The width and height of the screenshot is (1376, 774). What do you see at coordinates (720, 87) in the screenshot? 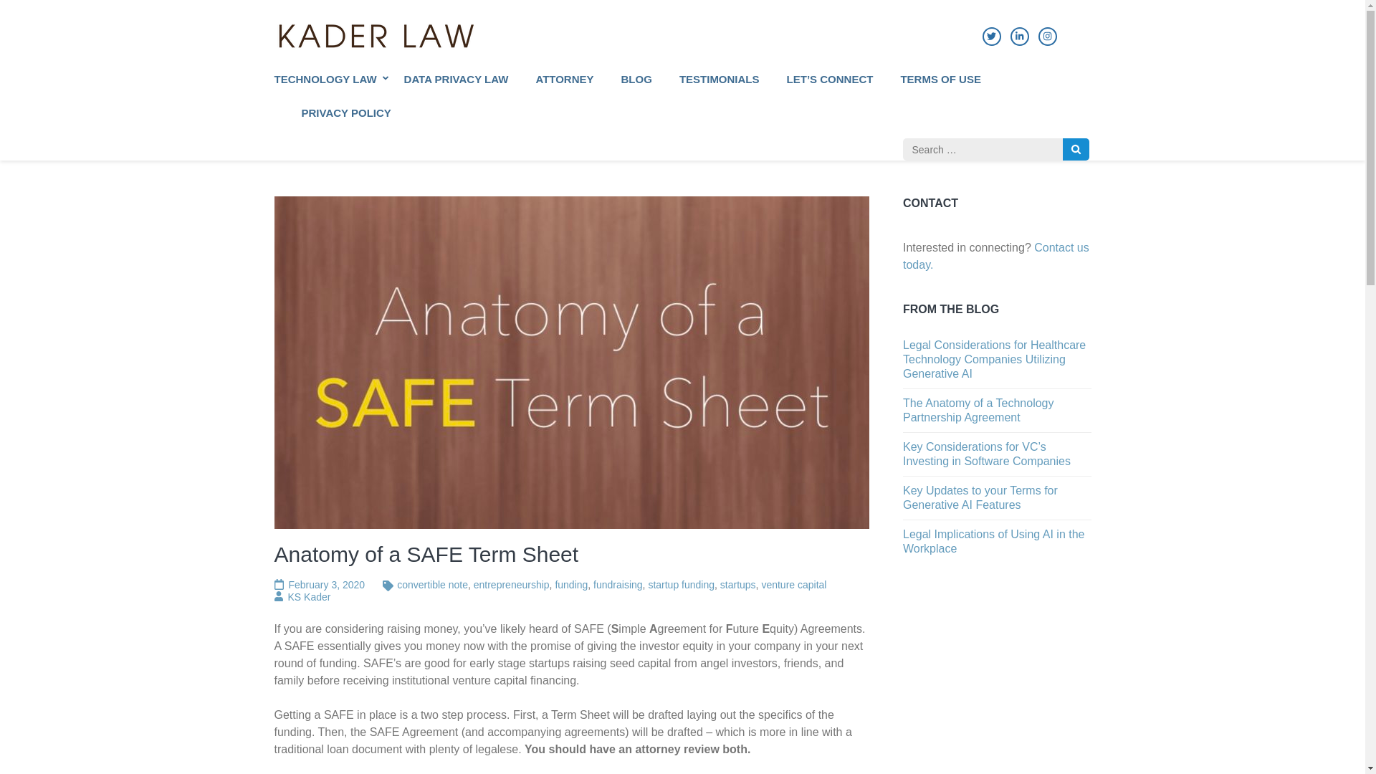
I see `TESTIMONIALS` at bounding box center [720, 87].